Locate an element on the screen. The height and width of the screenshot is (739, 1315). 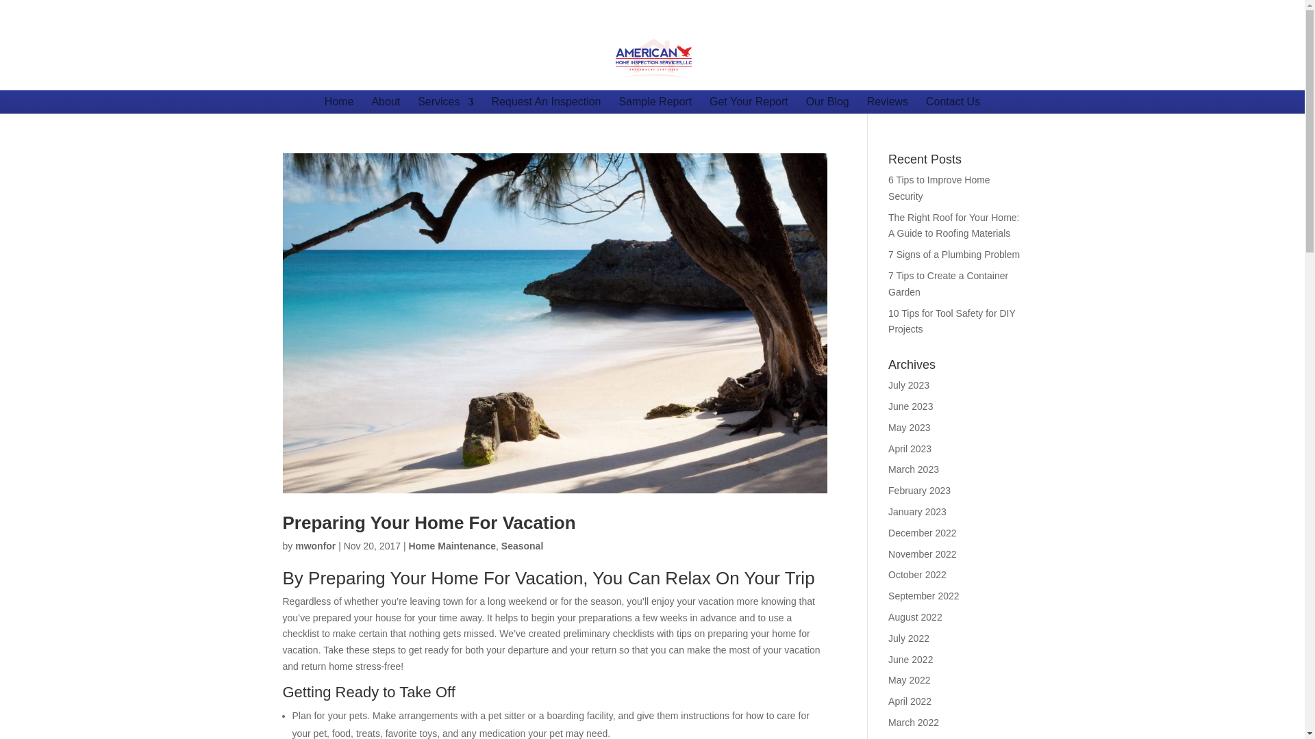
7 Signs of a Plumbing Problem is located at coordinates (954, 255).